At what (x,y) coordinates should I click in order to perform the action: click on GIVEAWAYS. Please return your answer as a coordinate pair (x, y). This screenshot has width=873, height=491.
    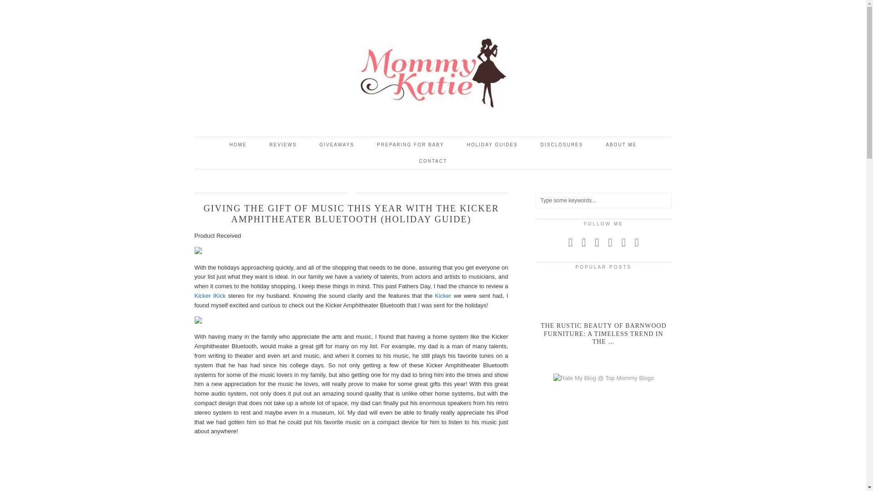
    Looking at the image, I should click on (336, 145).